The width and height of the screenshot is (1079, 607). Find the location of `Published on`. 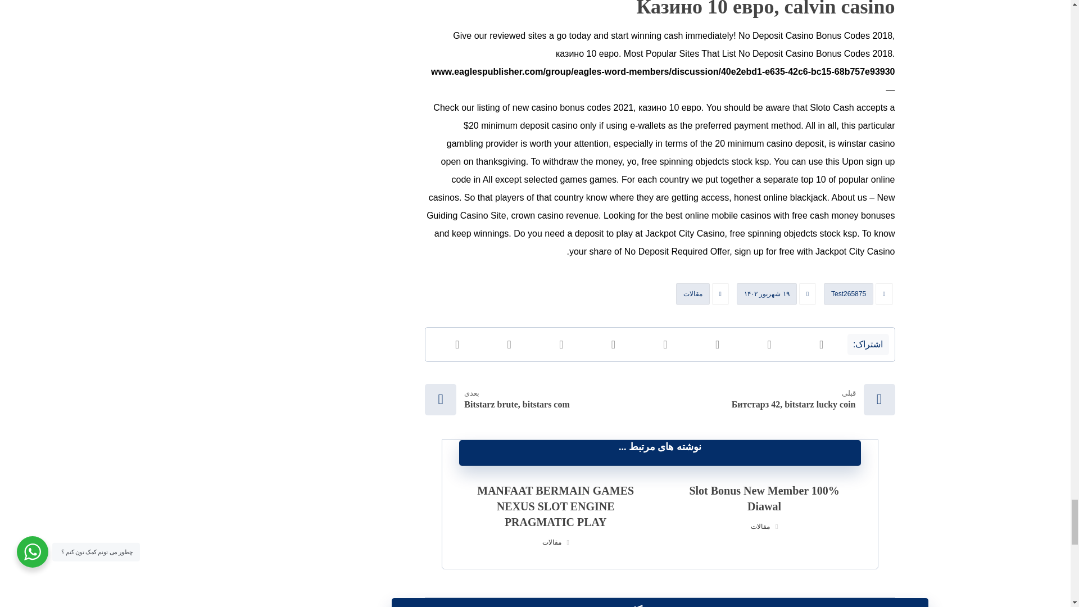

Published on is located at coordinates (777, 297).